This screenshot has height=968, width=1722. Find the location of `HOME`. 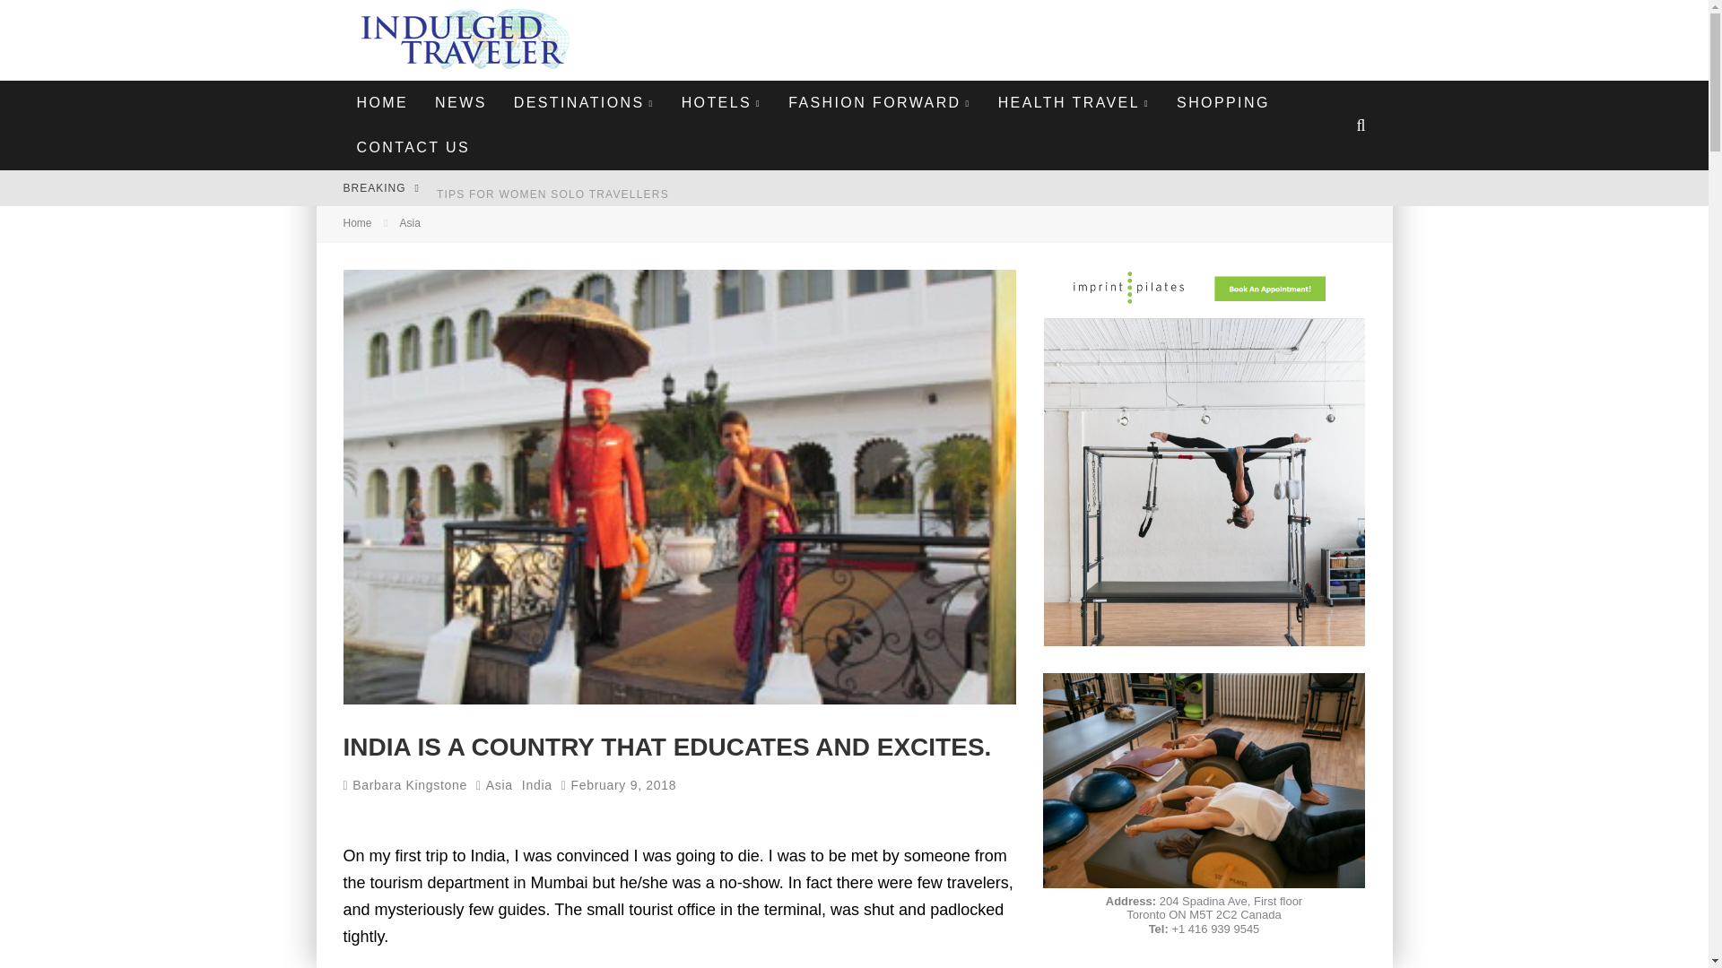

HOME is located at coordinates (382, 102).